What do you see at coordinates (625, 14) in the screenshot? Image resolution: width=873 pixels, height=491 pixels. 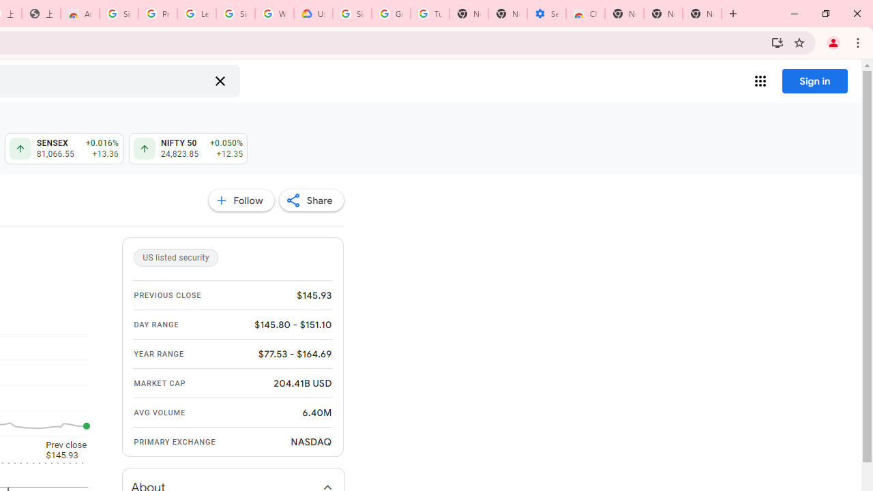 I see `New Tab` at bounding box center [625, 14].